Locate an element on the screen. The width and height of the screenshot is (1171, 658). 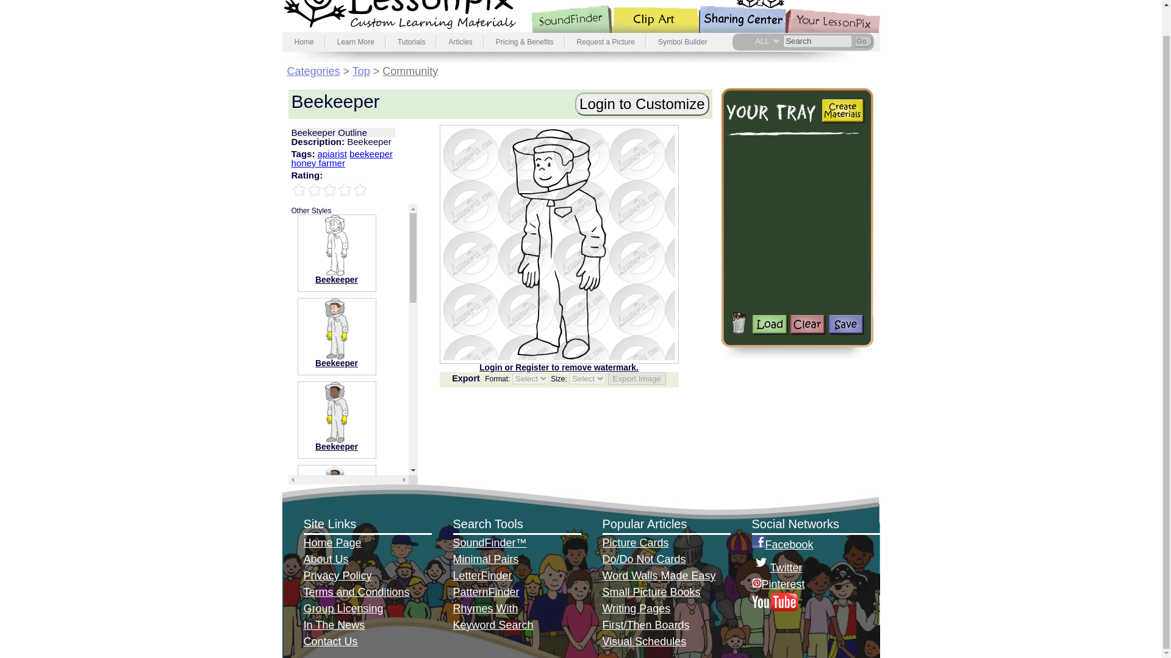
Beekeeper Picture is located at coordinates (337, 363).